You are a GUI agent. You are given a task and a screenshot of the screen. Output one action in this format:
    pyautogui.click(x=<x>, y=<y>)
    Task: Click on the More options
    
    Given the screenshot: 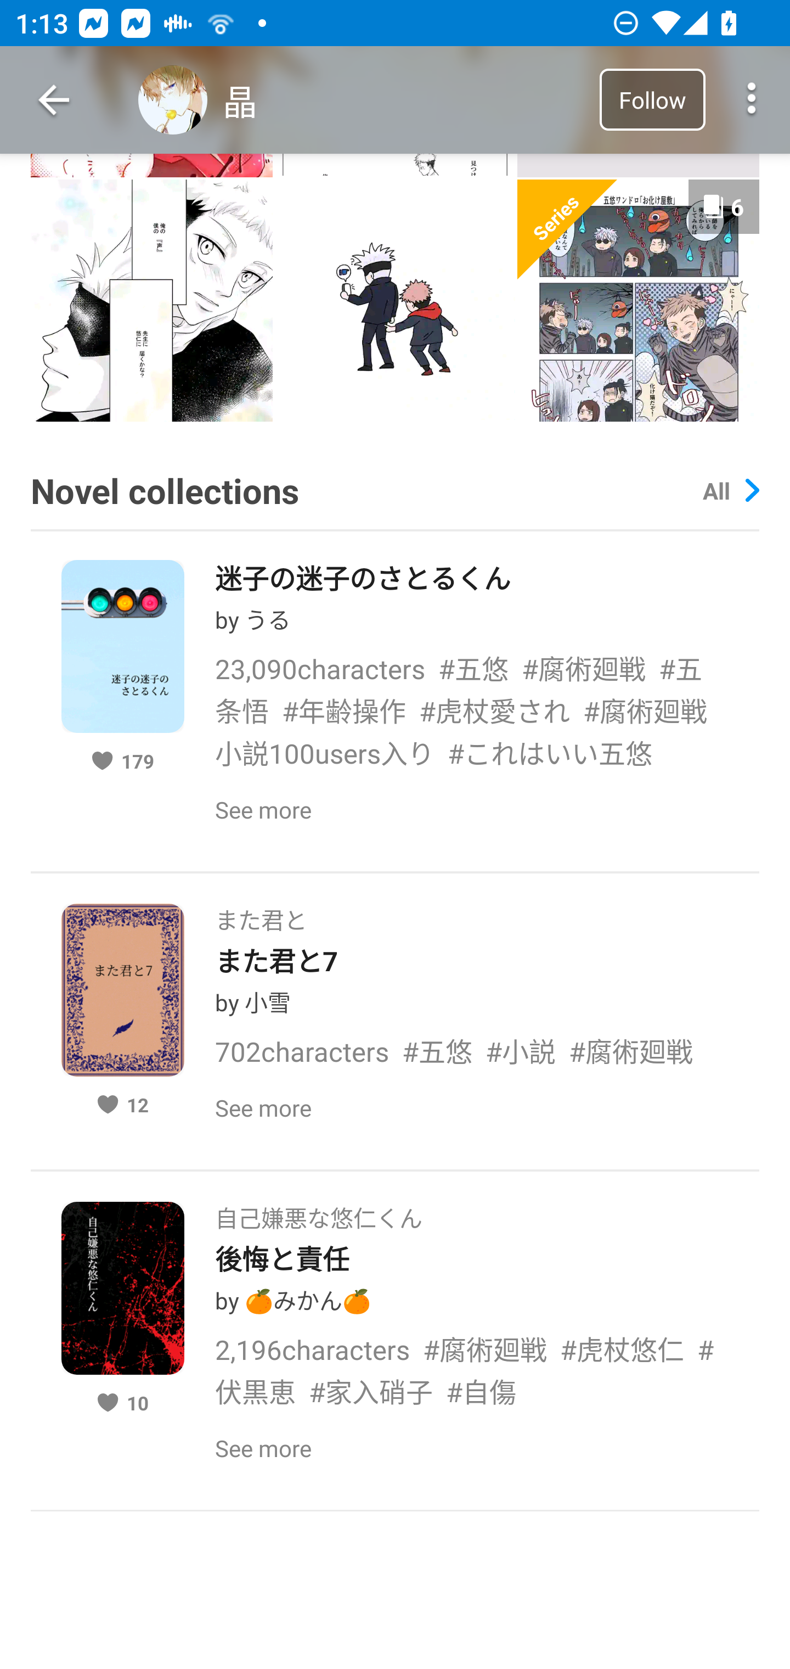 What is the action you would take?
    pyautogui.click(x=752, y=100)
    